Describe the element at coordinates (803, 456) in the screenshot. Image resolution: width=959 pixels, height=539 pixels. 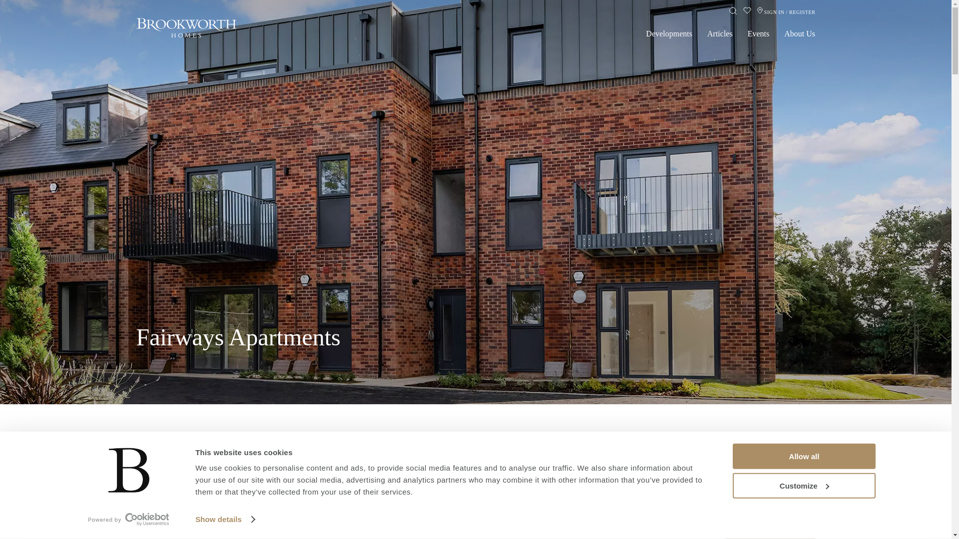
I see `Show details` at that location.